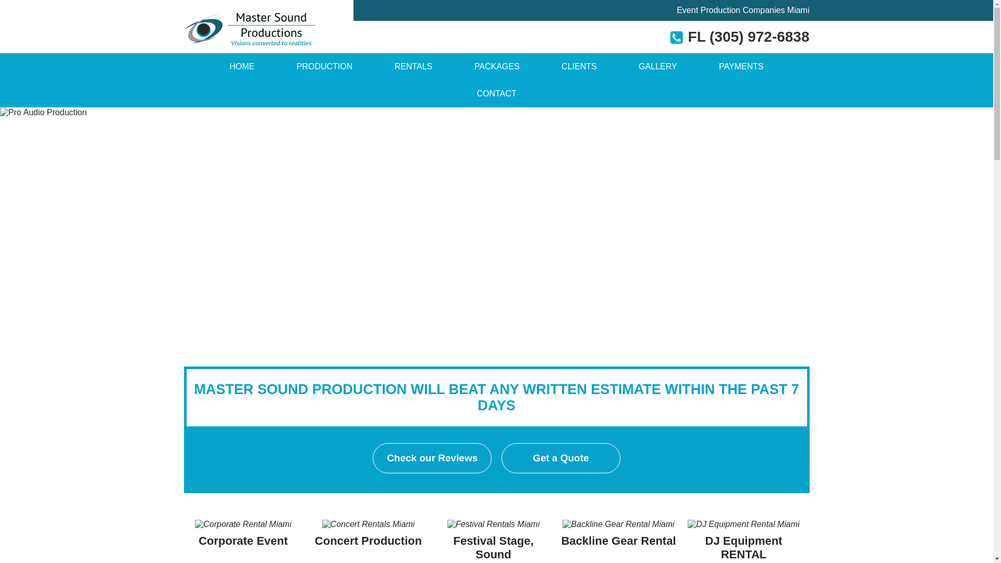  What do you see at coordinates (496, 94) in the screenshot?
I see `CONTACT` at bounding box center [496, 94].